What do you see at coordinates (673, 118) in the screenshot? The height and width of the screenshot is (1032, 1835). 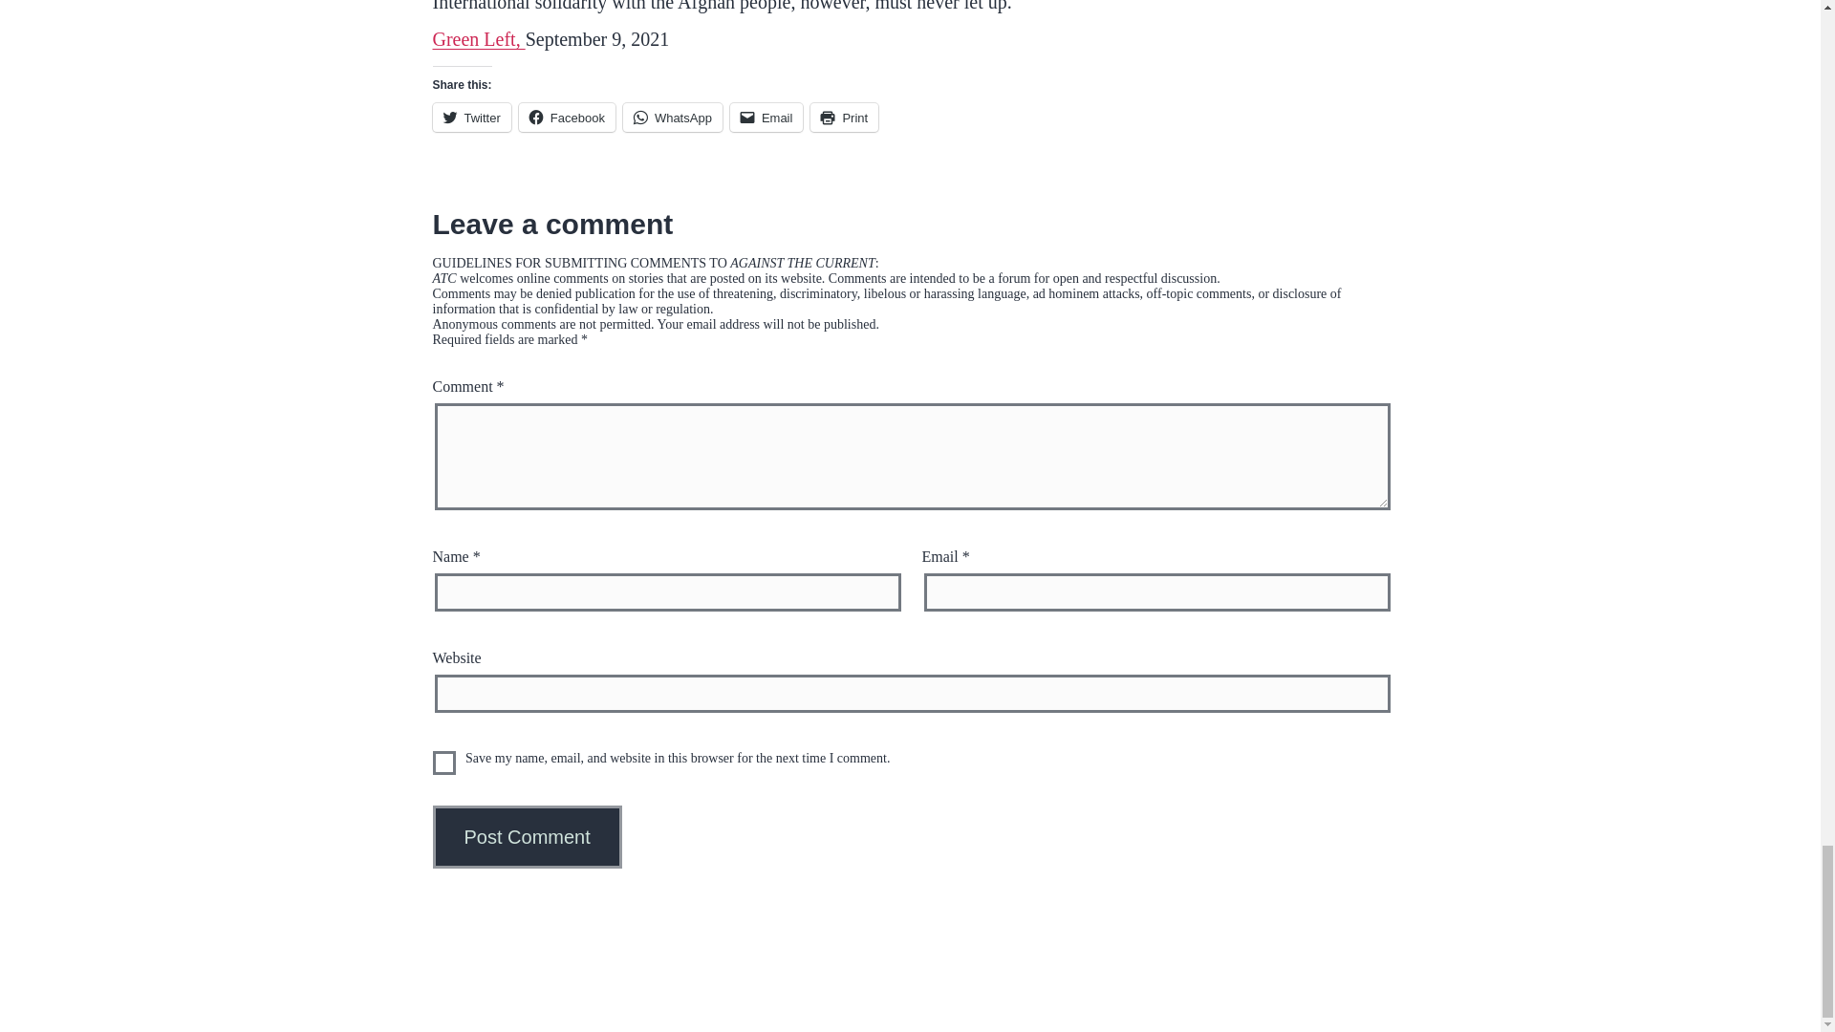 I see `WhatsApp` at bounding box center [673, 118].